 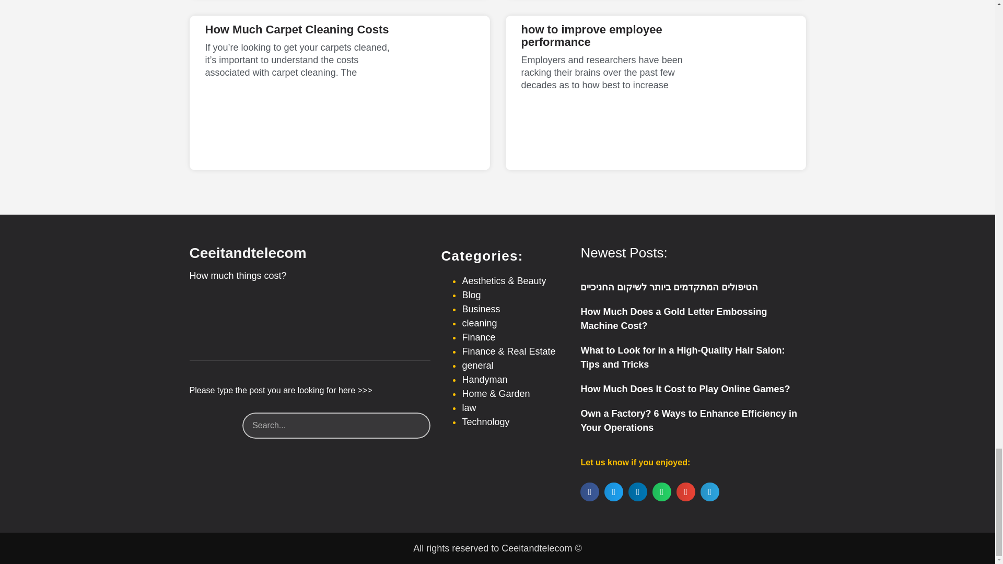 I want to click on How Much Carpet Cleaning Costs, so click(x=297, y=29).